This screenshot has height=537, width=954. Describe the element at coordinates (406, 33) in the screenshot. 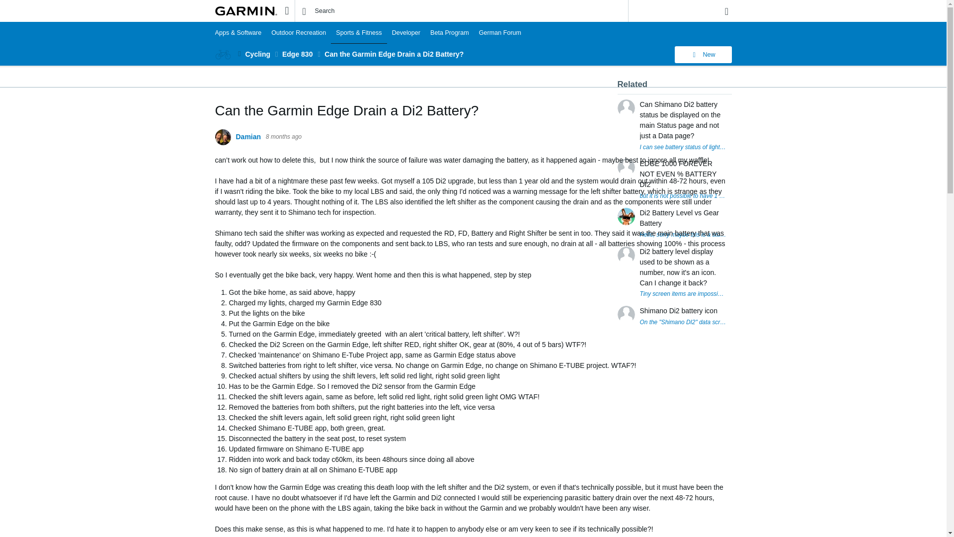

I see `Developer` at that location.